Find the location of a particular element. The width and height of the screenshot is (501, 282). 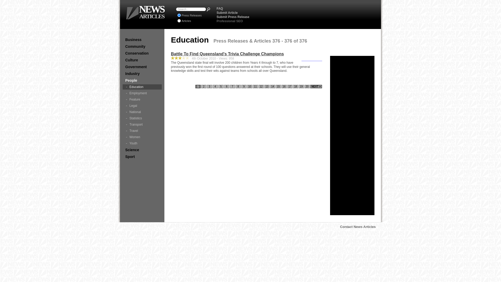

Culture is located at coordinates (142, 60).